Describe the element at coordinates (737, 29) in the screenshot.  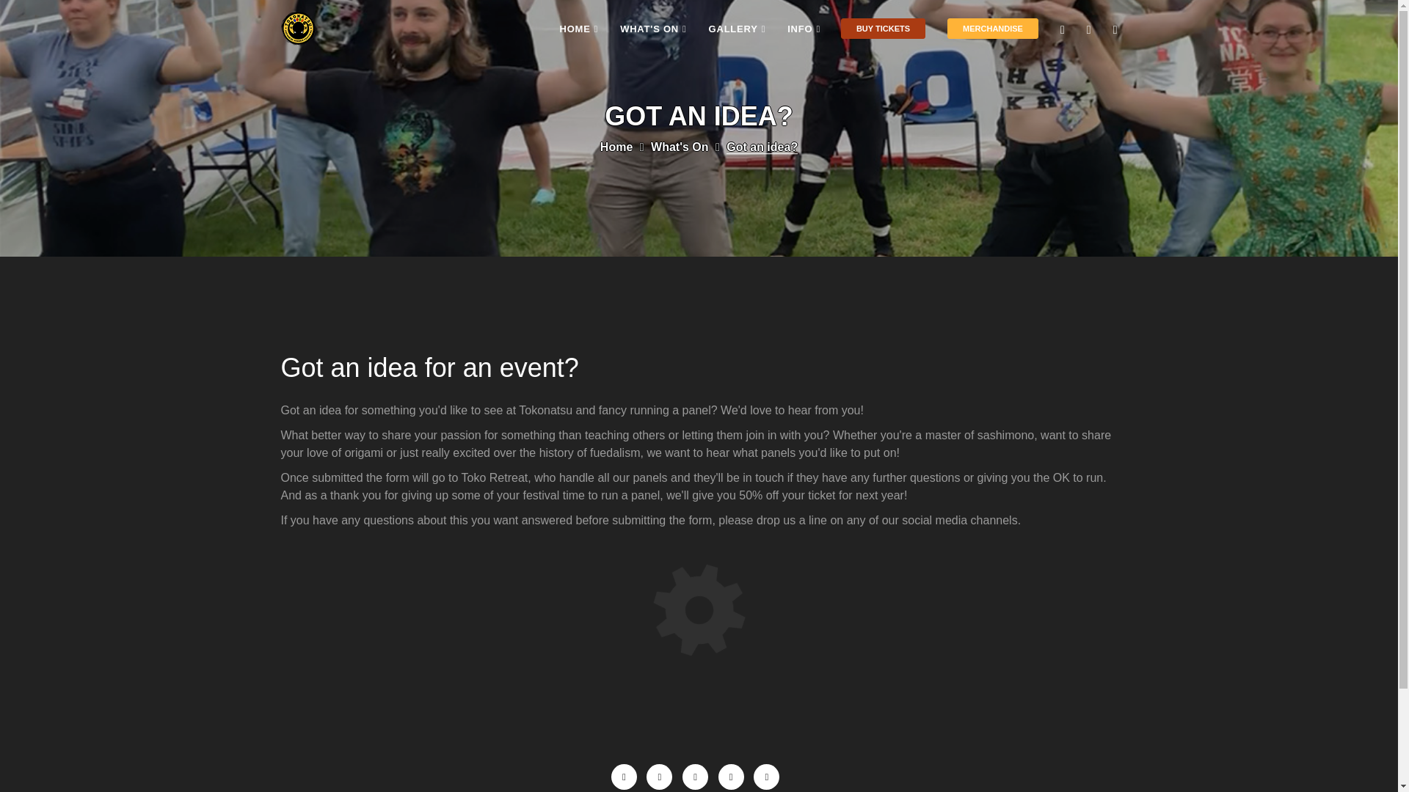
I see `GALLERY` at that location.